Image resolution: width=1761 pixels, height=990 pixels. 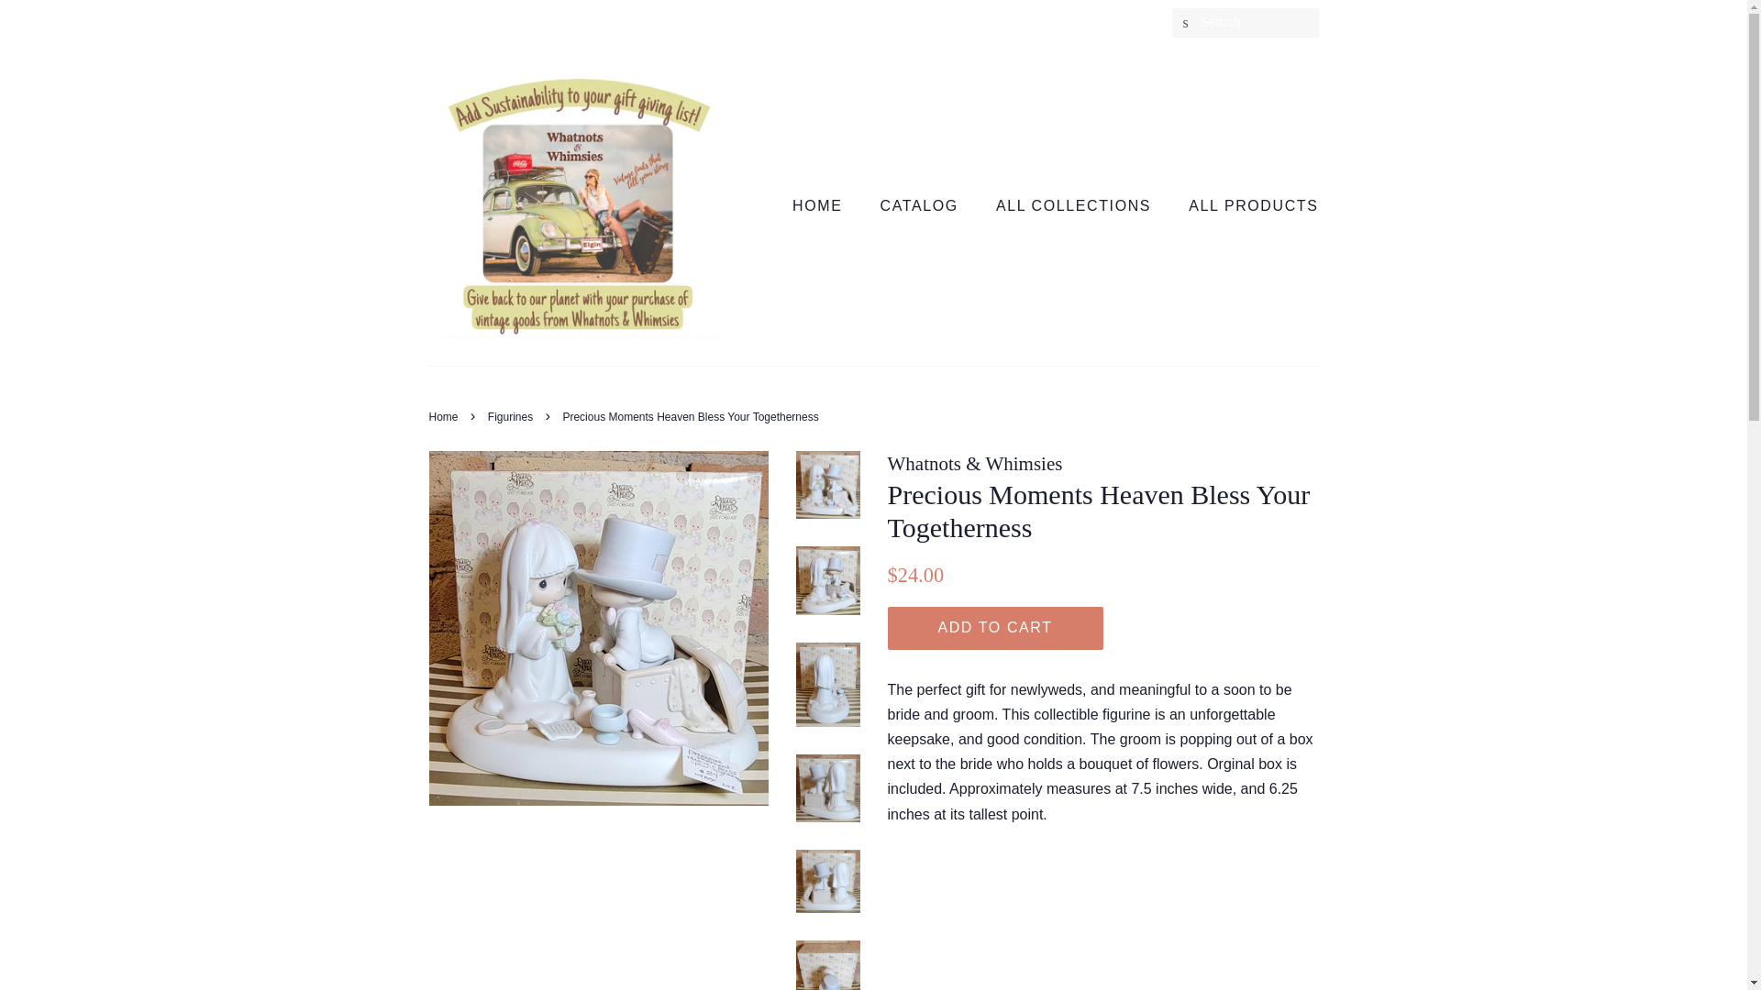 What do you see at coordinates (995, 628) in the screenshot?
I see `ADD TO CART` at bounding box center [995, 628].